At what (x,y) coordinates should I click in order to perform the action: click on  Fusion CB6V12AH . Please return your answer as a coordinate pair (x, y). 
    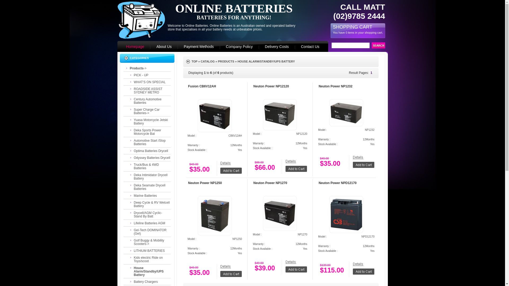
    Looking at the image, I should click on (215, 115).